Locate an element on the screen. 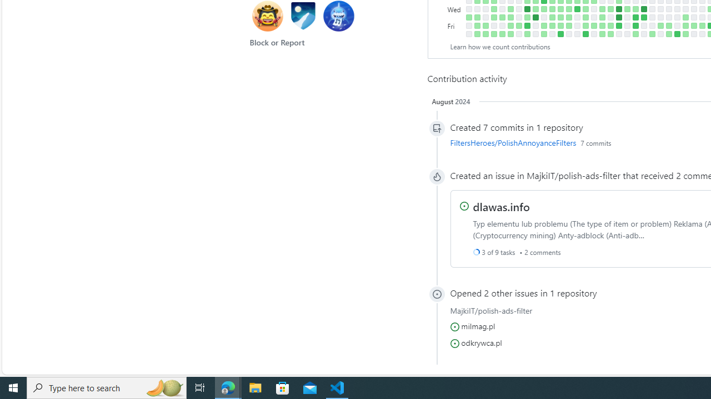 Image resolution: width=711 pixels, height=399 pixels. 4 contributions on November 16th. is located at coordinates (569, 17).